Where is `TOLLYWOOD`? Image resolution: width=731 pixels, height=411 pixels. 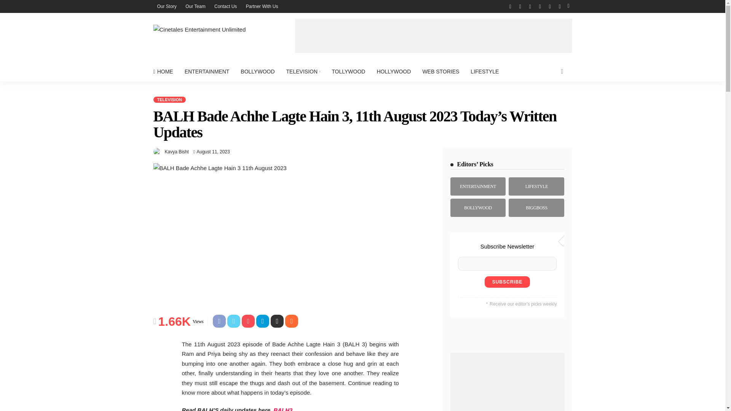
TOLLYWOOD is located at coordinates (348, 72).